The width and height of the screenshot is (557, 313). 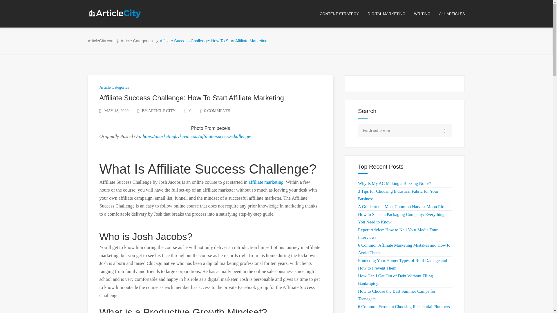 What do you see at coordinates (404, 207) in the screenshot?
I see `A Guide to the Most Common Harvest Moon Rituals` at bounding box center [404, 207].